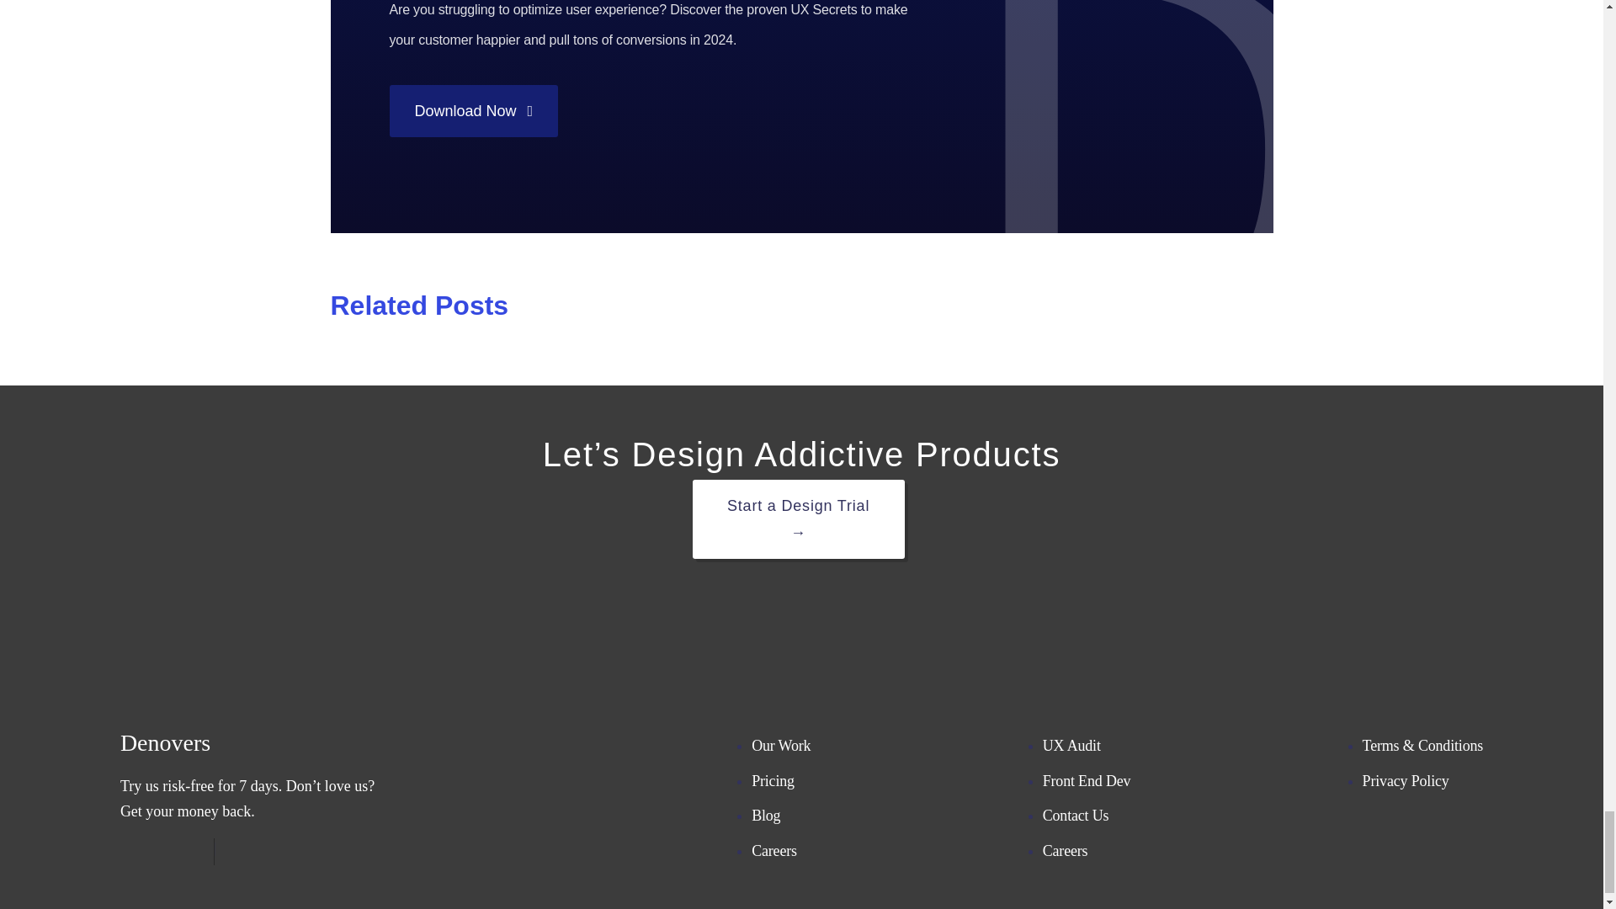  Describe the element at coordinates (1065, 850) in the screenshot. I see `Careers` at that location.